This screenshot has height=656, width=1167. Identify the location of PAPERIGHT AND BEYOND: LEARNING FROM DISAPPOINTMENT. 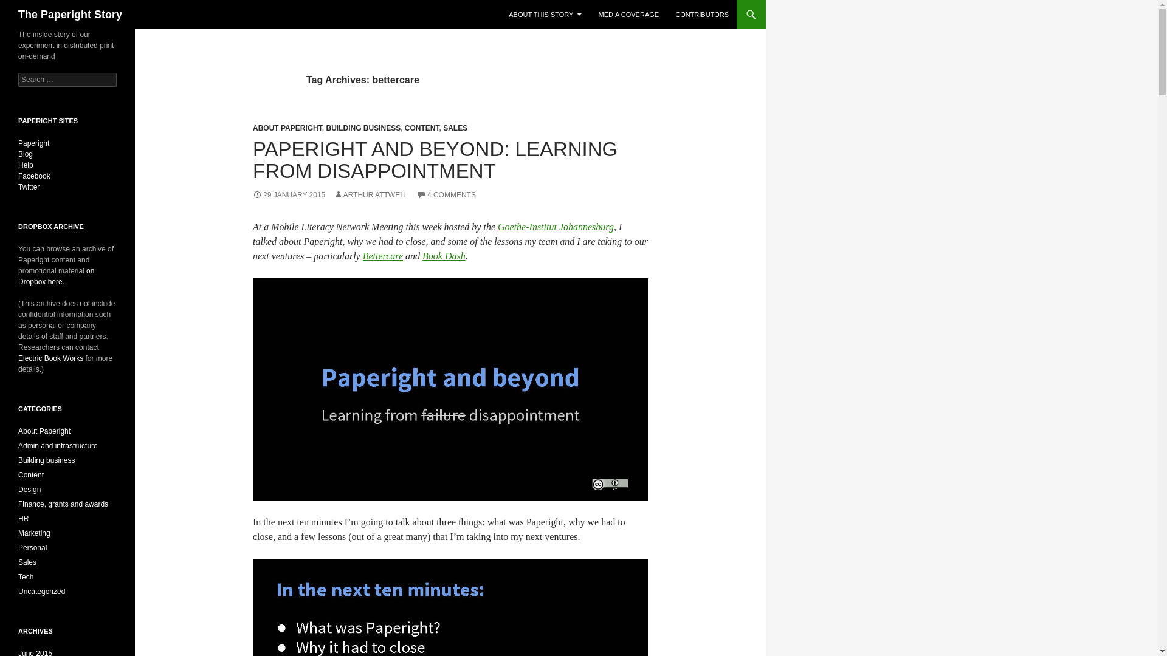
(435, 160).